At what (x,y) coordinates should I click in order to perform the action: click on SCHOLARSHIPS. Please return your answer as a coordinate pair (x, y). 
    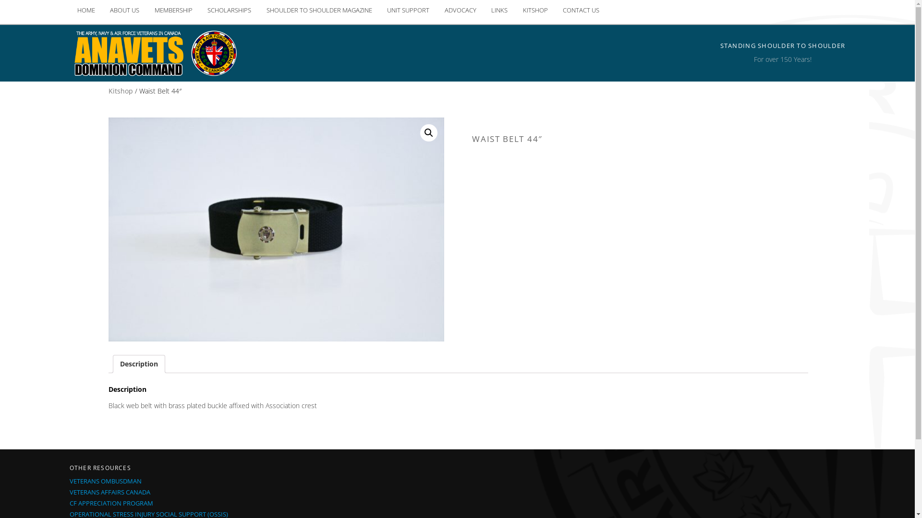
    Looking at the image, I should click on (230, 11).